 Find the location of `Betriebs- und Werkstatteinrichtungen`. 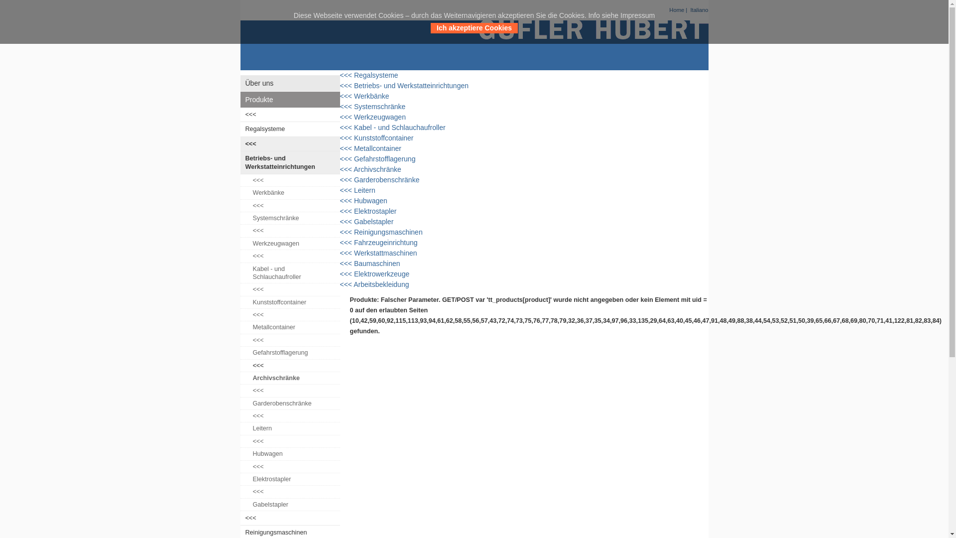

Betriebs- und Werkstatteinrichtungen is located at coordinates (290, 163).